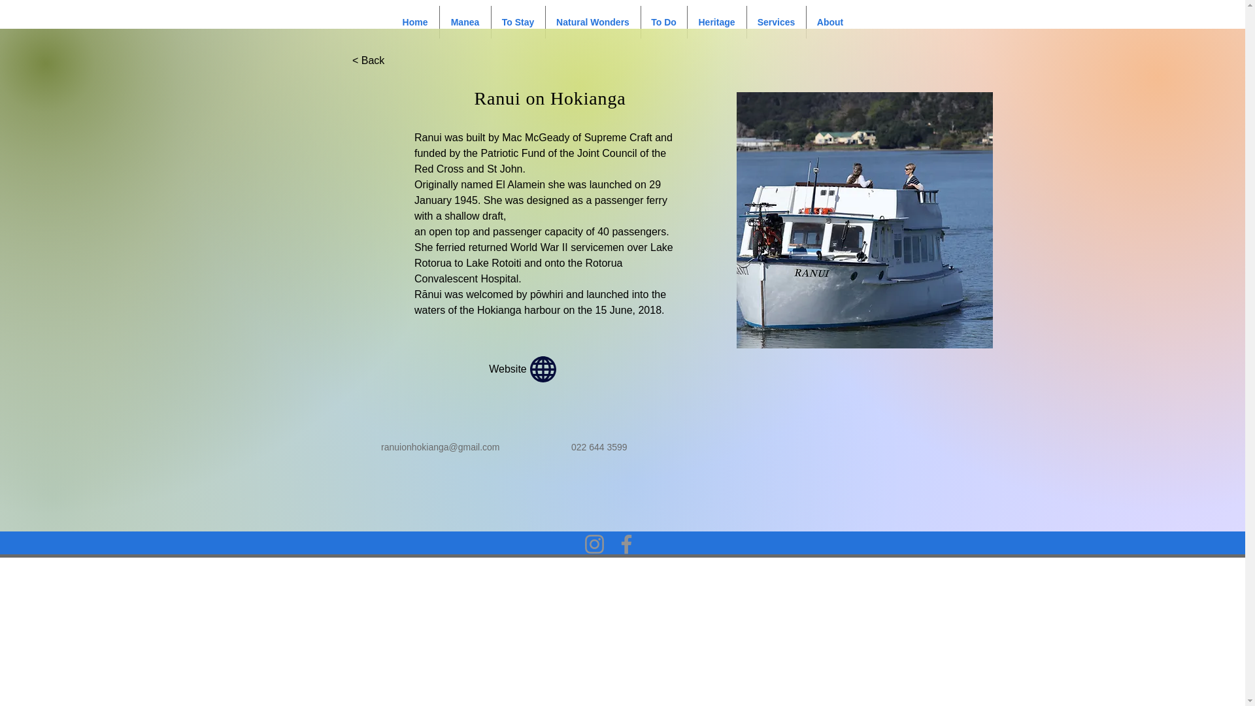  Describe the element at coordinates (414, 22) in the screenshot. I see `Home` at that location.